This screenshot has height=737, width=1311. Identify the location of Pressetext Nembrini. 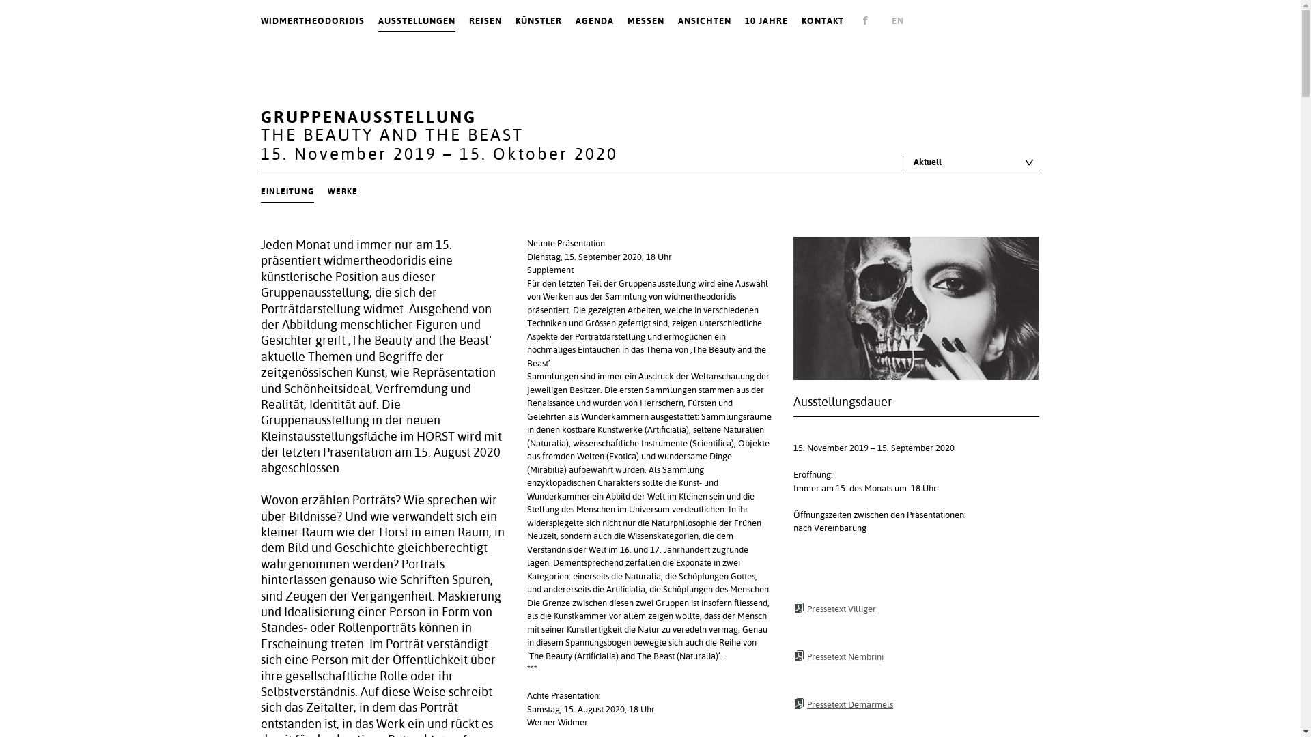
(916, 656).